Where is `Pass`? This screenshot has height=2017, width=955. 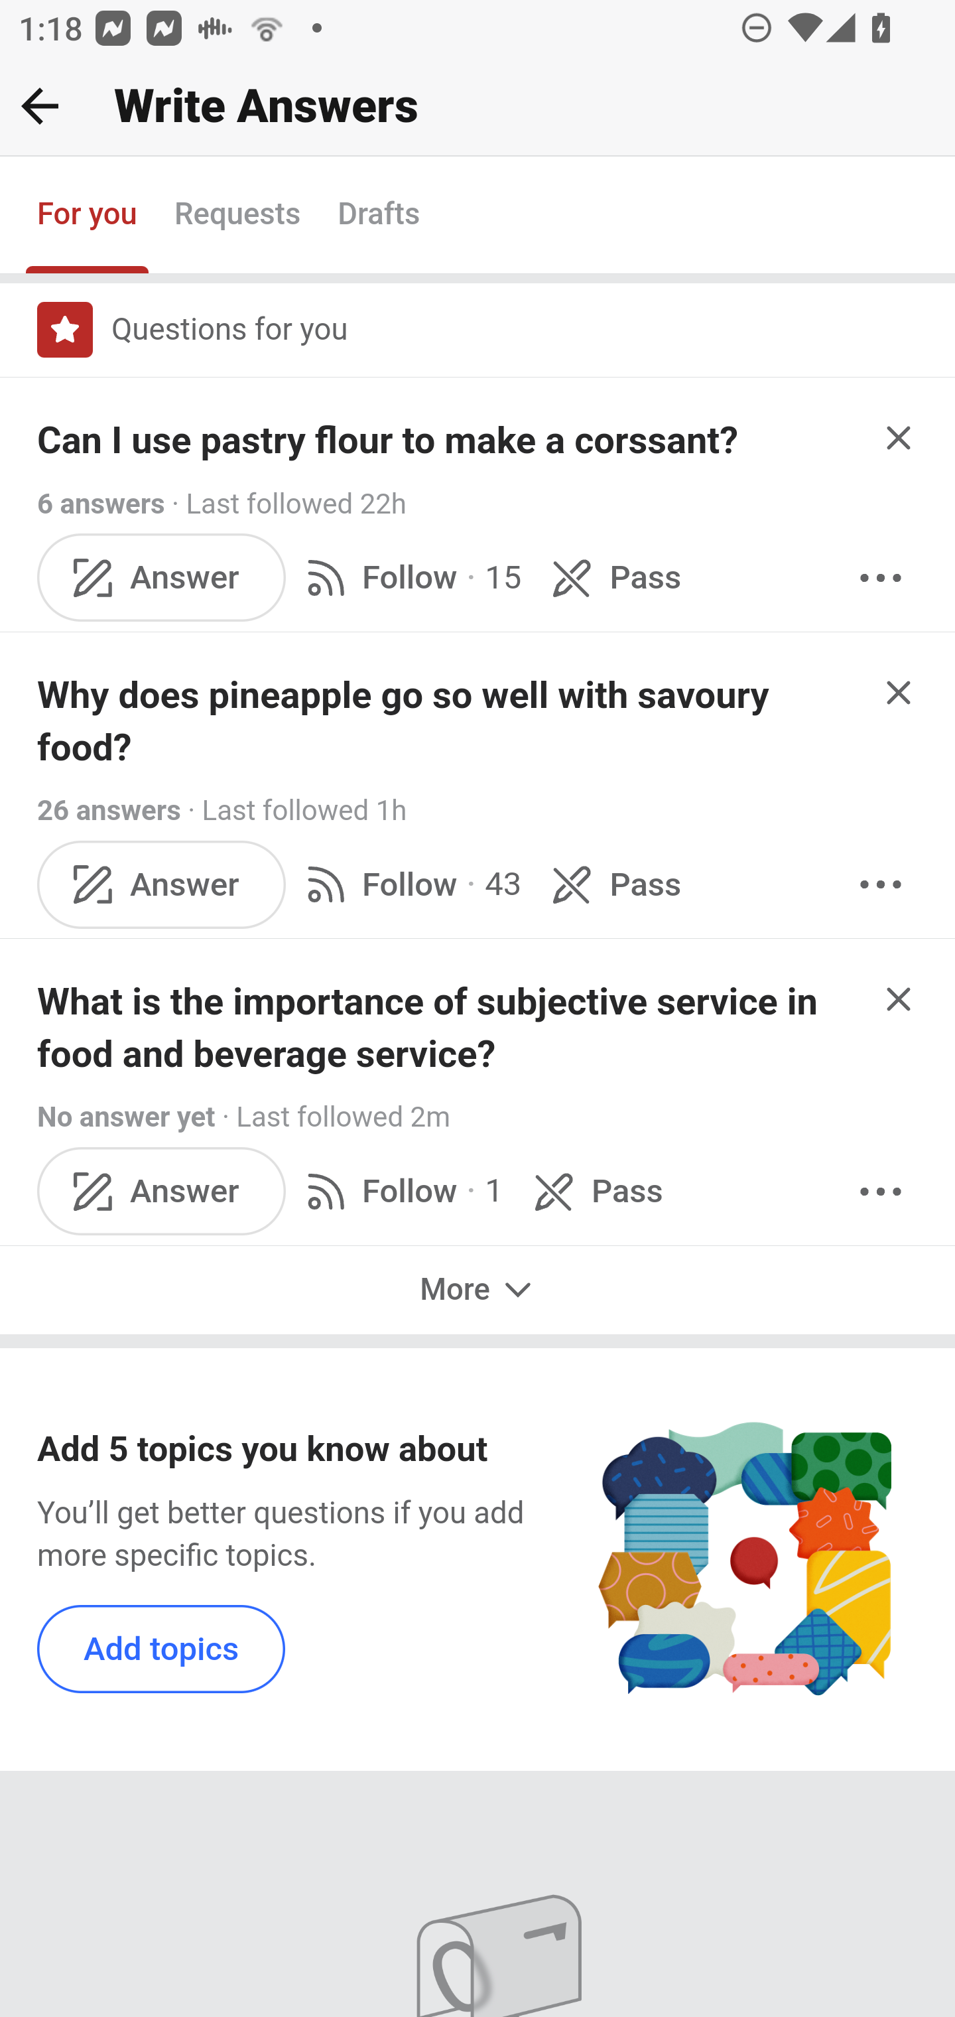 Pass is located at coordinates (611, 884).